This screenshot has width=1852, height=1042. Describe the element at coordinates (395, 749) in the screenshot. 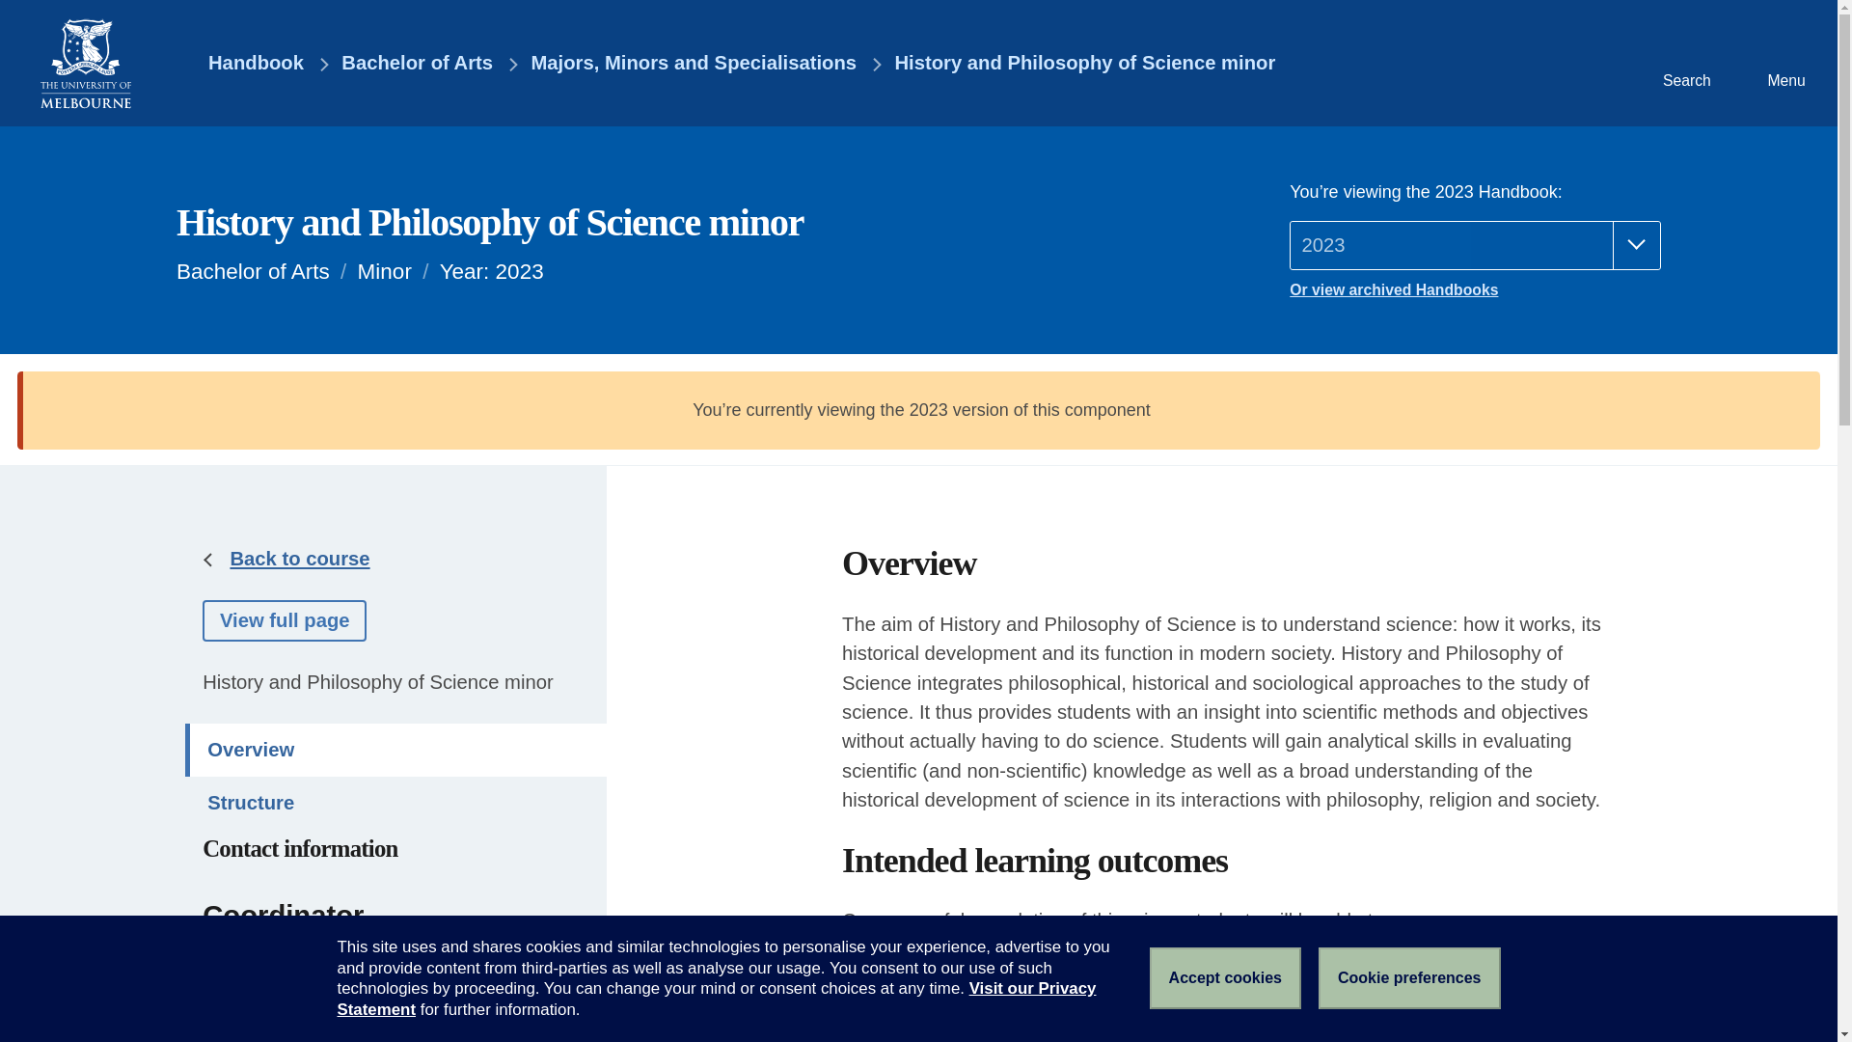

I see `Overview` at that location.